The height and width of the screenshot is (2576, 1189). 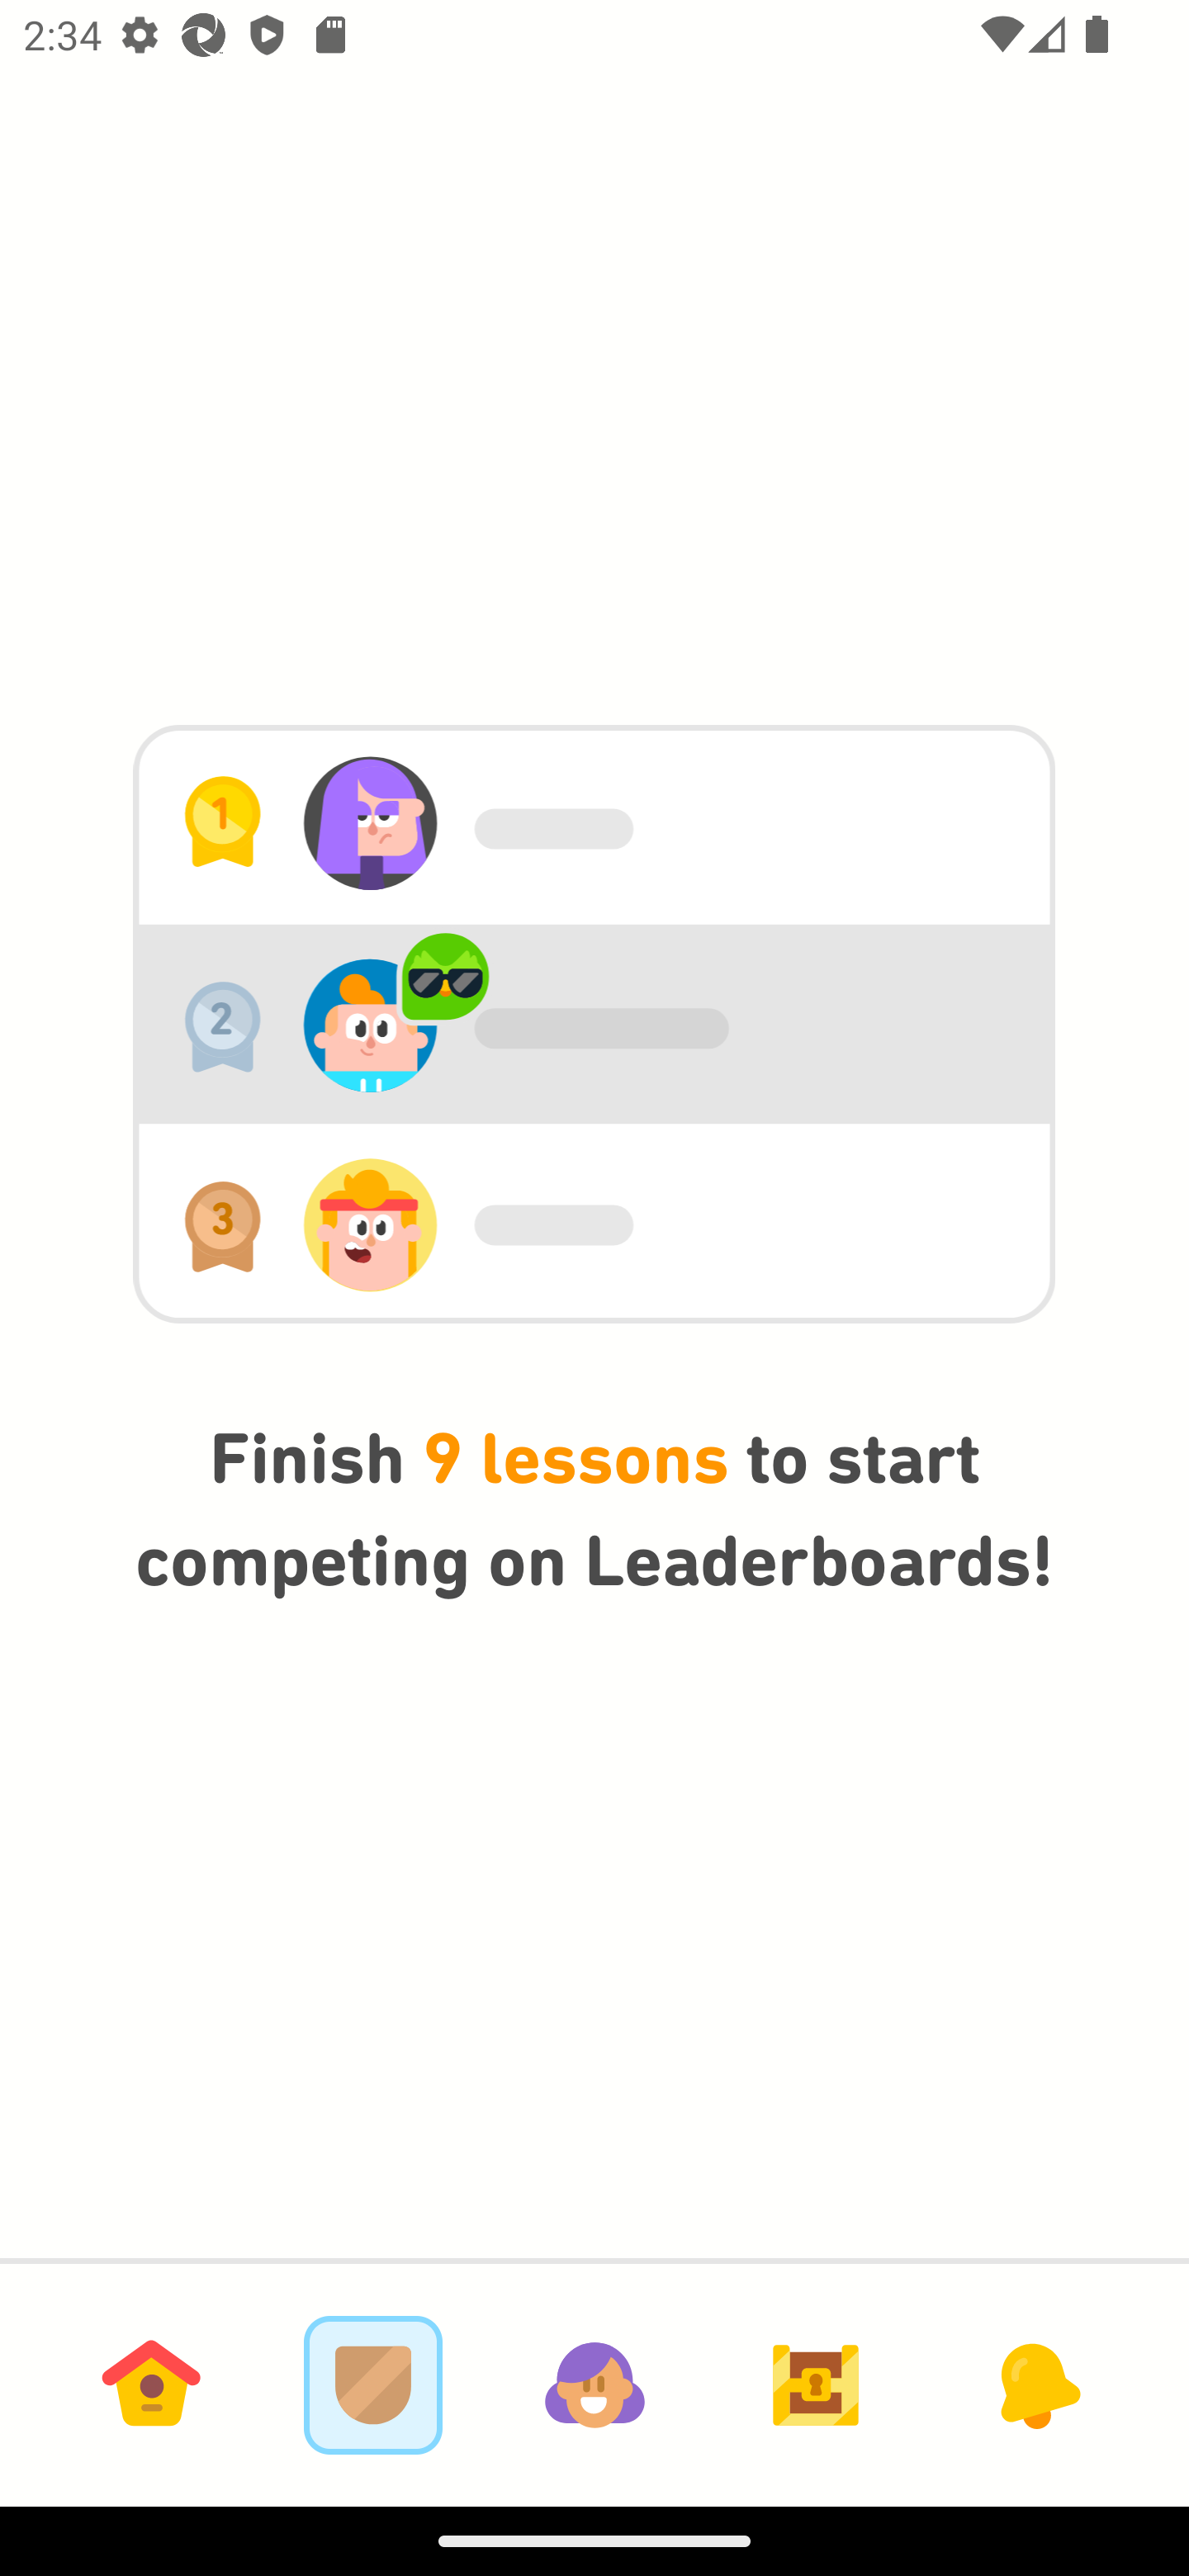 What do you see at coordinates (594, 2384) in the screenshot?
I see `Profile Tab` at bounding box center [594, 2384].